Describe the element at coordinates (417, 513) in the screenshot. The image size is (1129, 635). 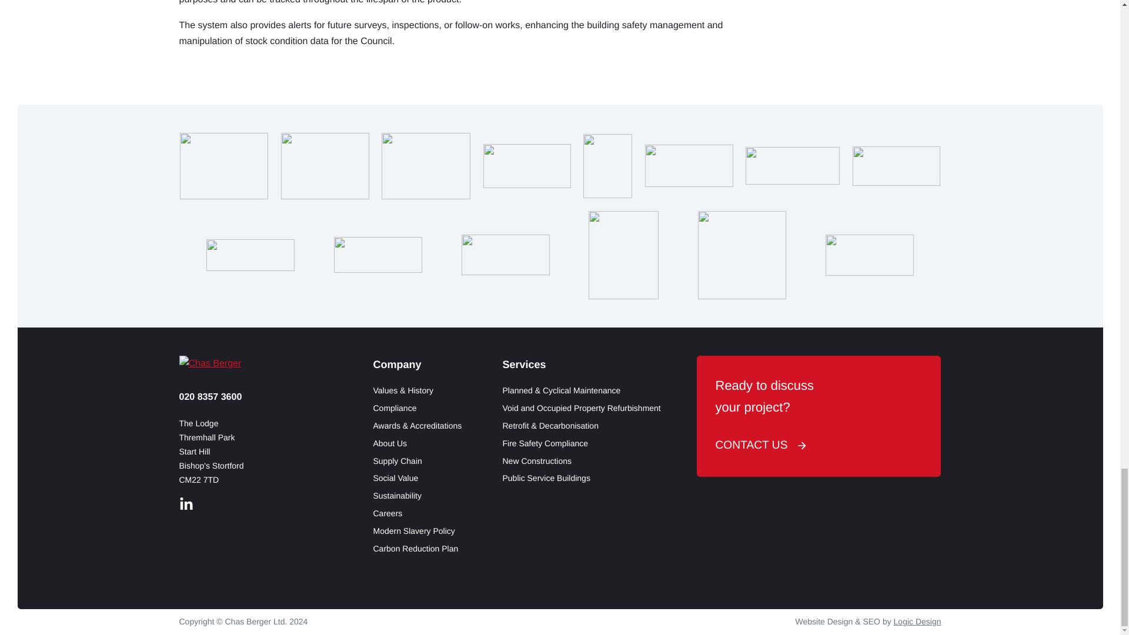
I see `Careers` at that location.